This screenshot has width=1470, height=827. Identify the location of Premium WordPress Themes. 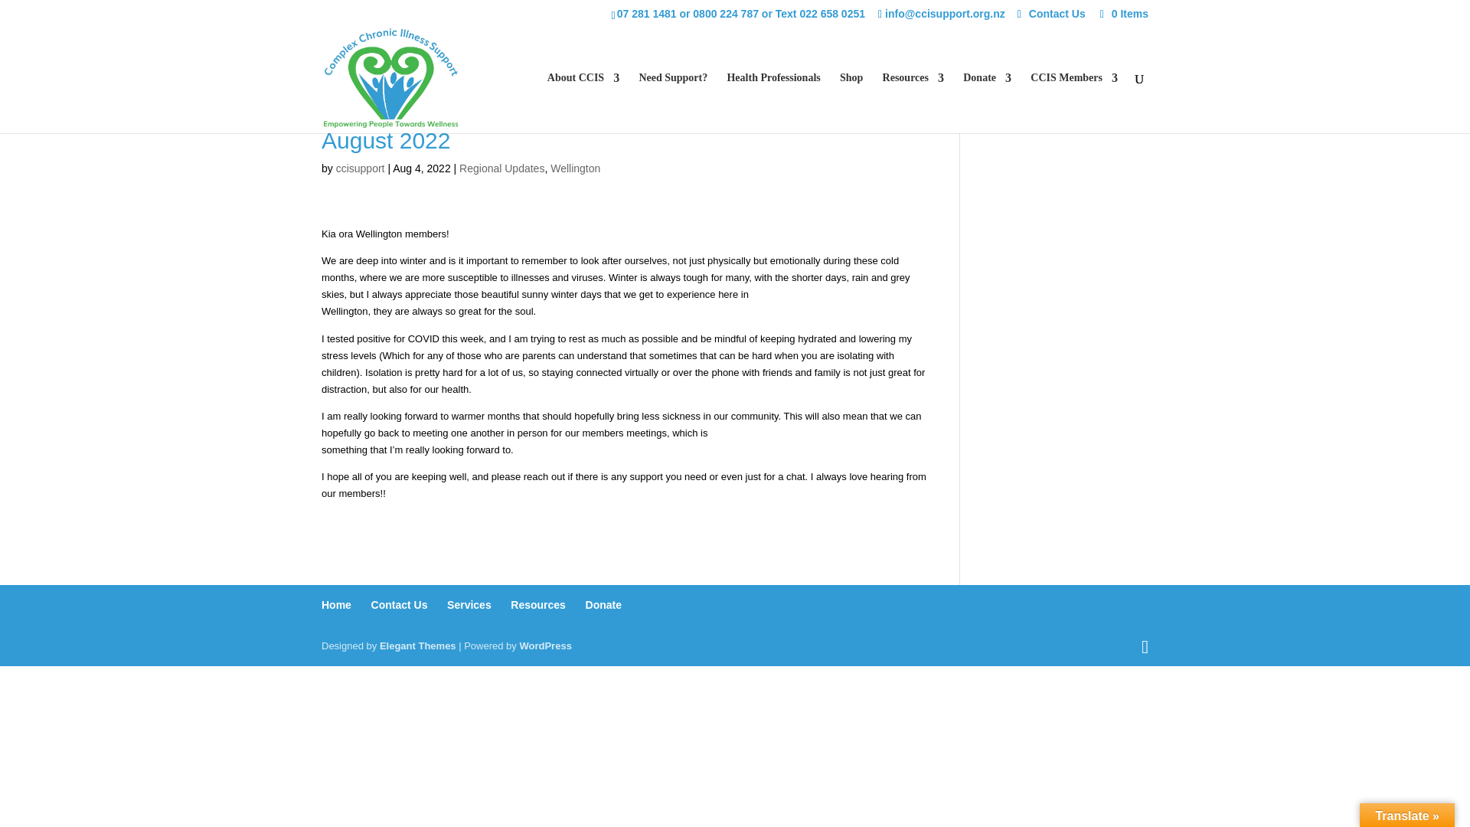
(417, 646).